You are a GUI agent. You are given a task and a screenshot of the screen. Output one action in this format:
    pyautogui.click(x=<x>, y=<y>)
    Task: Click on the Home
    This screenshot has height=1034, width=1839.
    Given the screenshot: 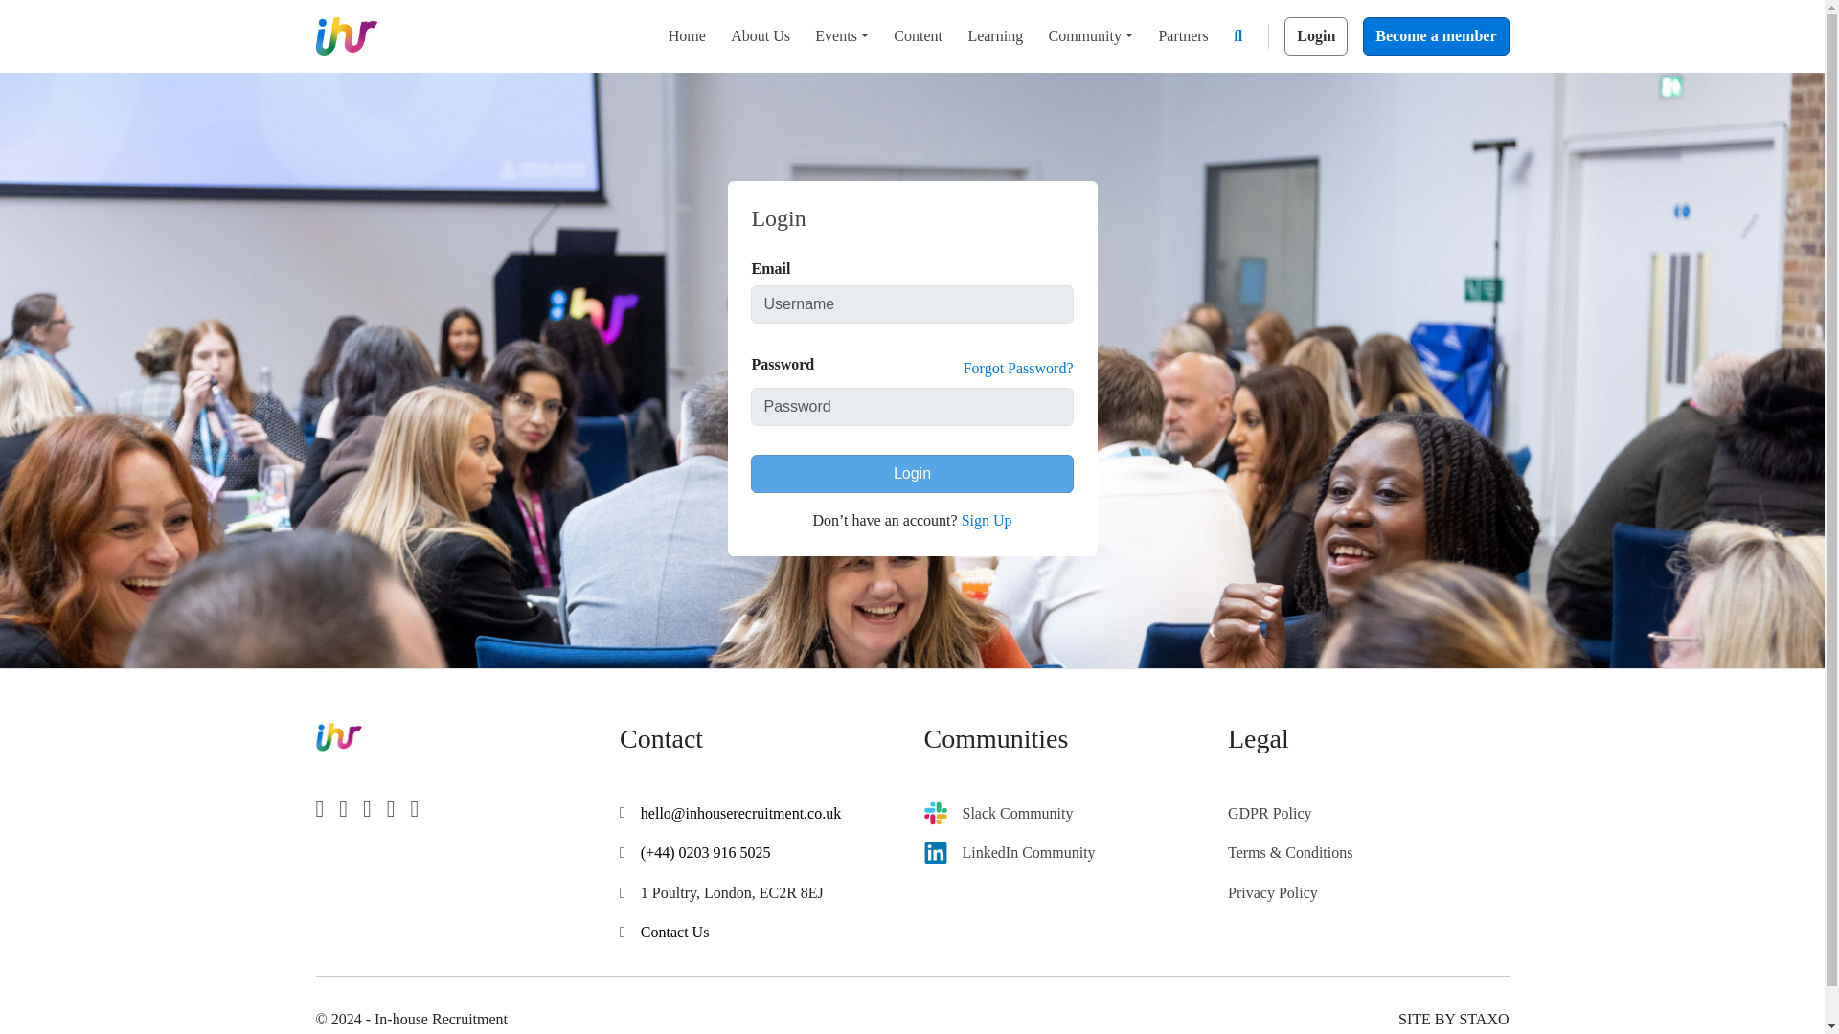 What is the action you would take?
    pyautogui.click(x=686, y=36)
    